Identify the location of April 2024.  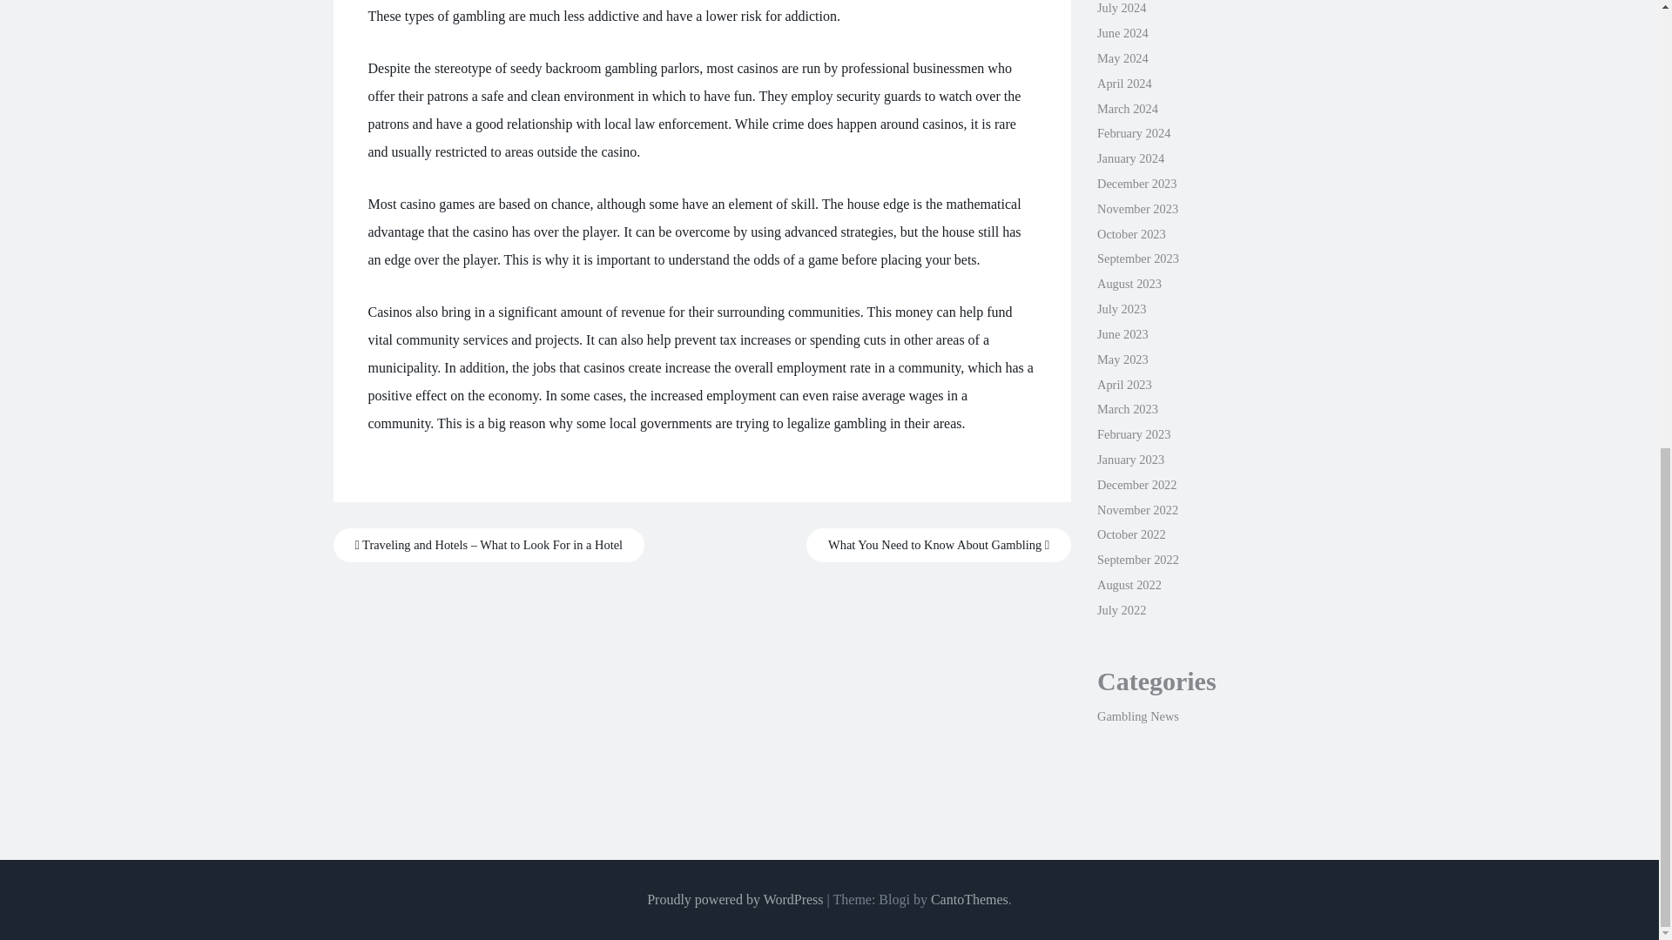
(1123, 83).